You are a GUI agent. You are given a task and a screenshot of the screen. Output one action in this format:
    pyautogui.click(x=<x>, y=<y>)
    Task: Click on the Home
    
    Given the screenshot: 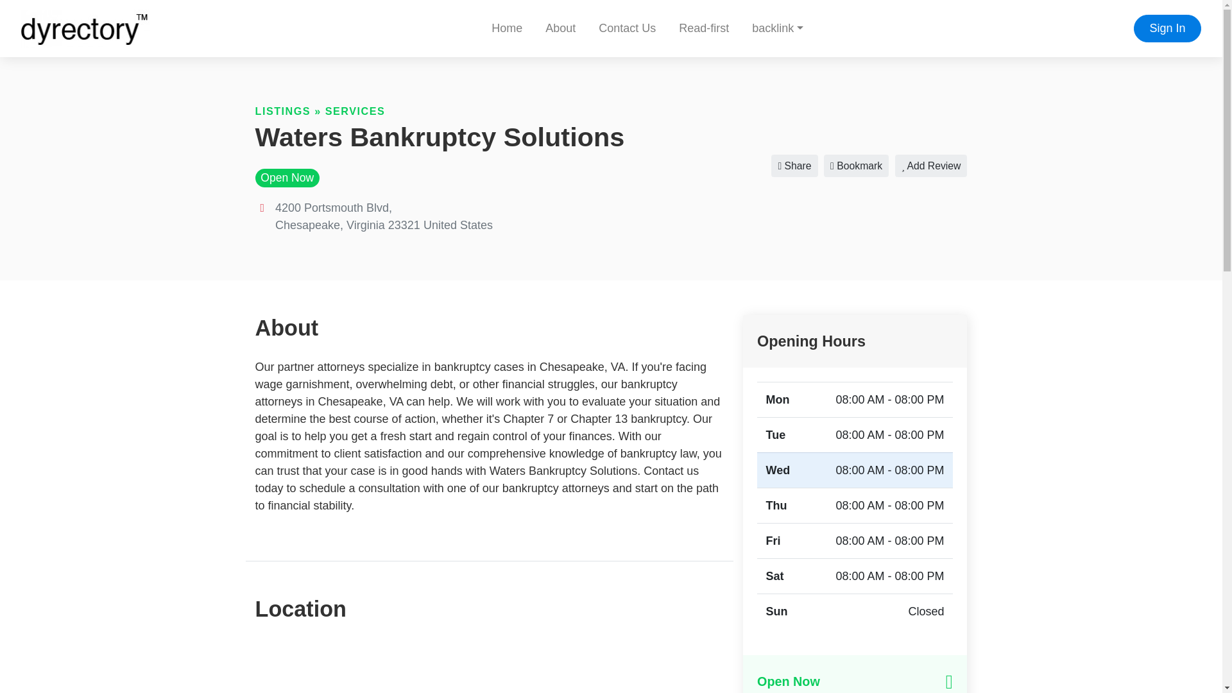 What is the action you would take?
    pyautogui.click(x=507, y=28)
    